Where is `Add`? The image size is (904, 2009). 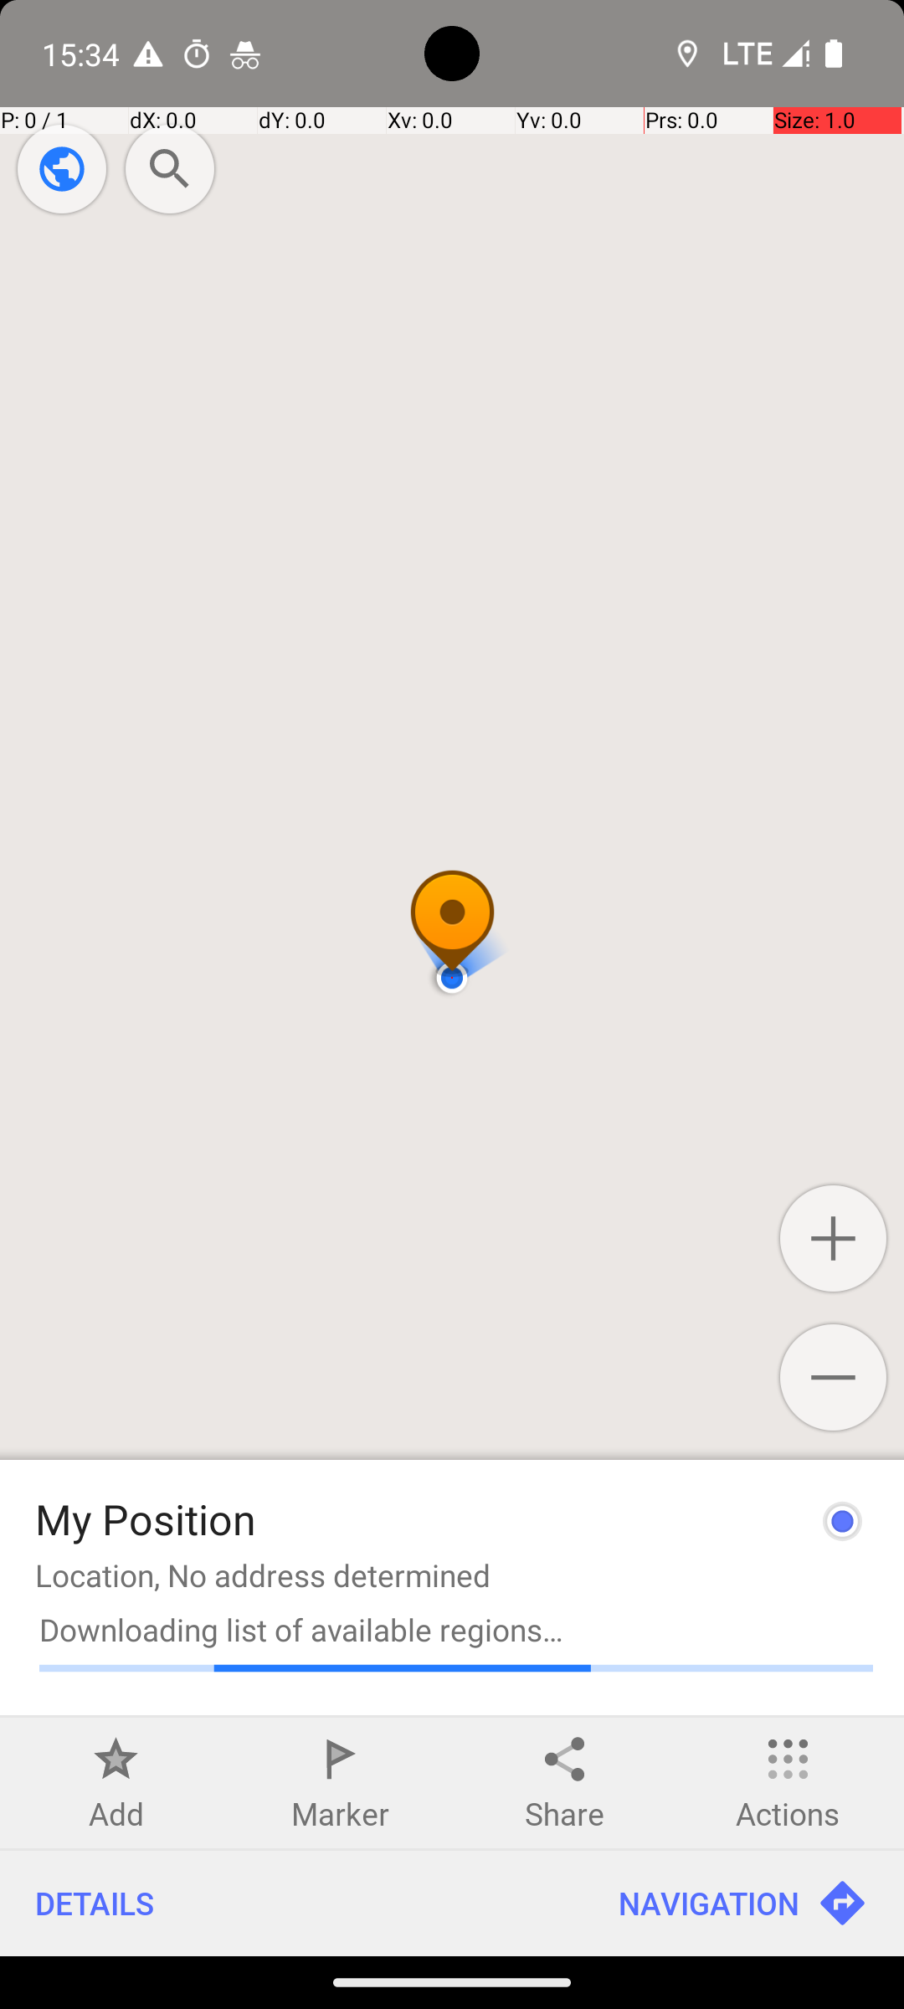
Add is located at coordinates (116, 1813).